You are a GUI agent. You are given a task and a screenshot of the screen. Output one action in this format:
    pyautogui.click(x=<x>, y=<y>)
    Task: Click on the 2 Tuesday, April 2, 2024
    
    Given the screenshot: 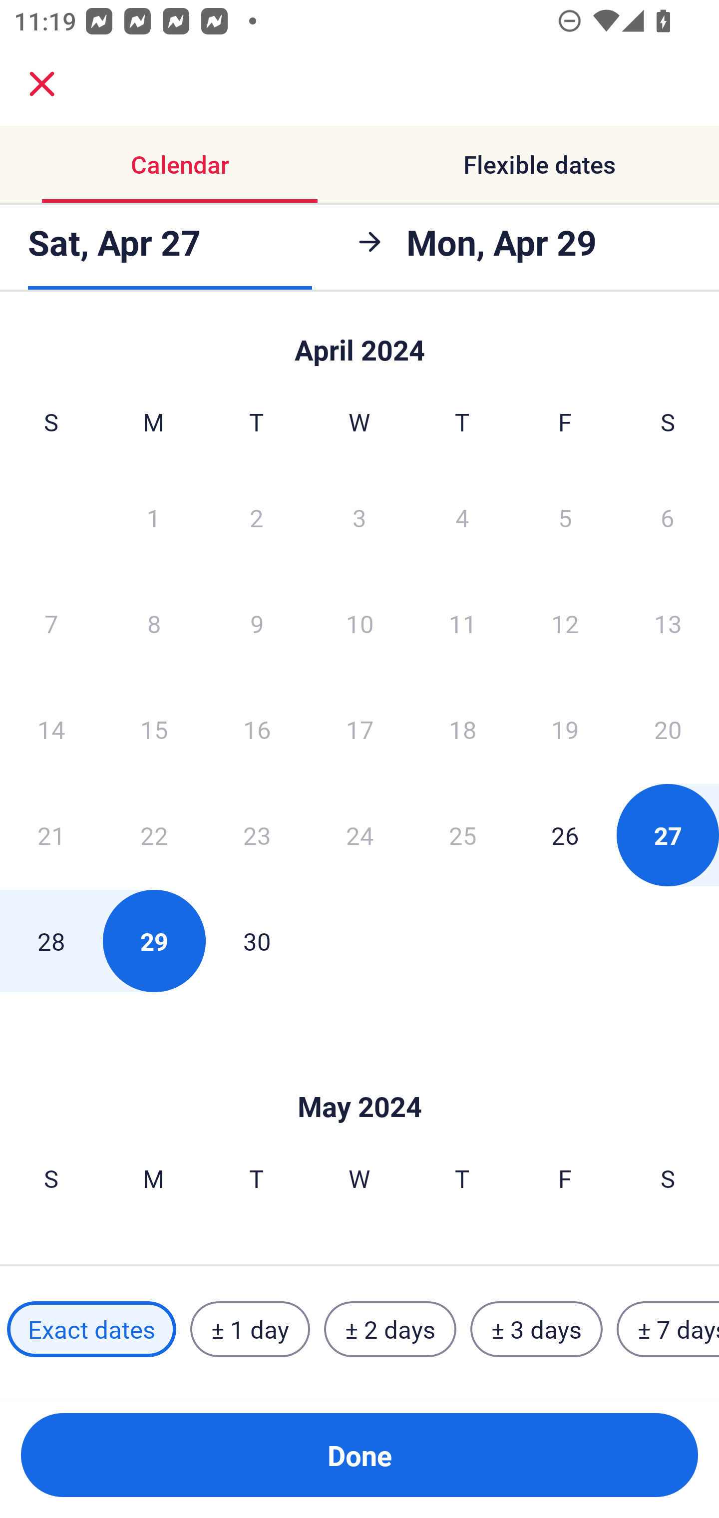 What is the action you would take?
    pyautogui.click(x=256, y=517)
    